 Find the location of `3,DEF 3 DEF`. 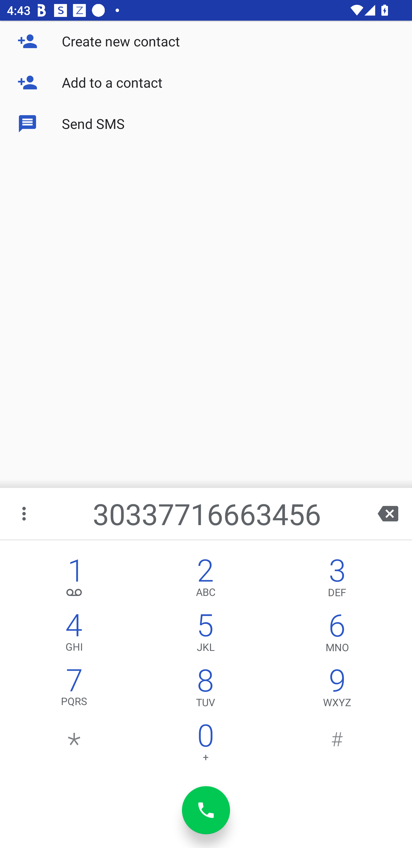

3,DEF 3 DEF is located at coordinates (337, 579).